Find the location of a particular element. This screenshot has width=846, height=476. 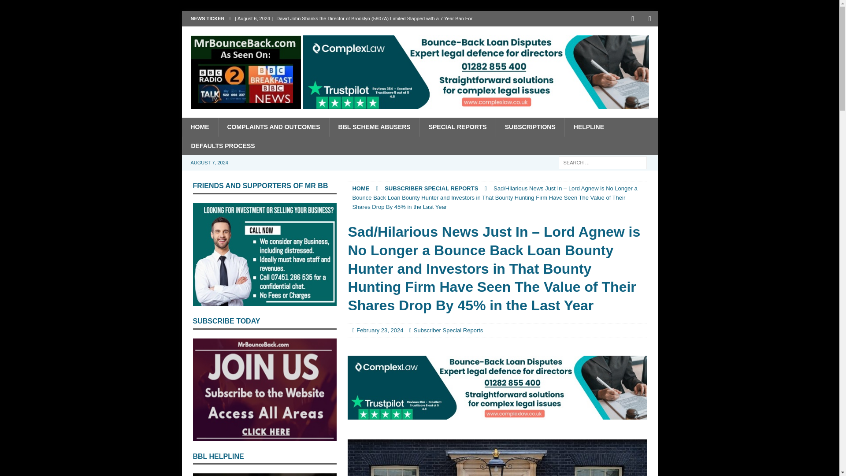

SPECIAL REPORTS is located at coordinates (457, 126).